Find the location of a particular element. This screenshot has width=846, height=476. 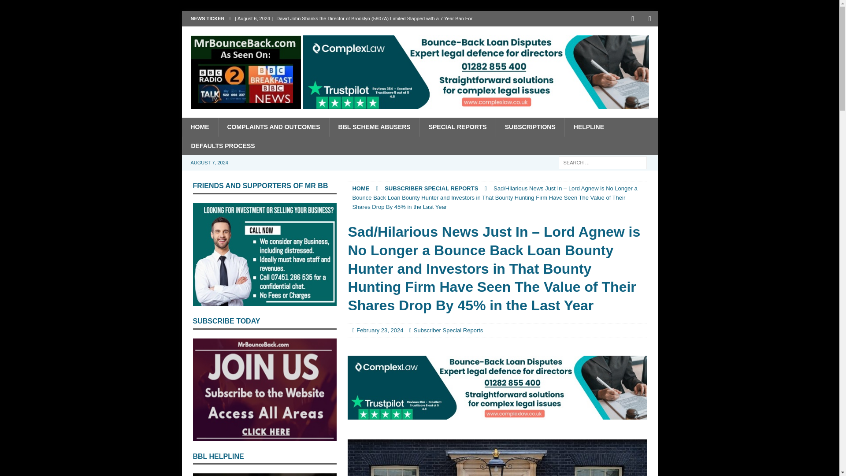

SPECIAL REPORTS is located at coordinates (457, 126).